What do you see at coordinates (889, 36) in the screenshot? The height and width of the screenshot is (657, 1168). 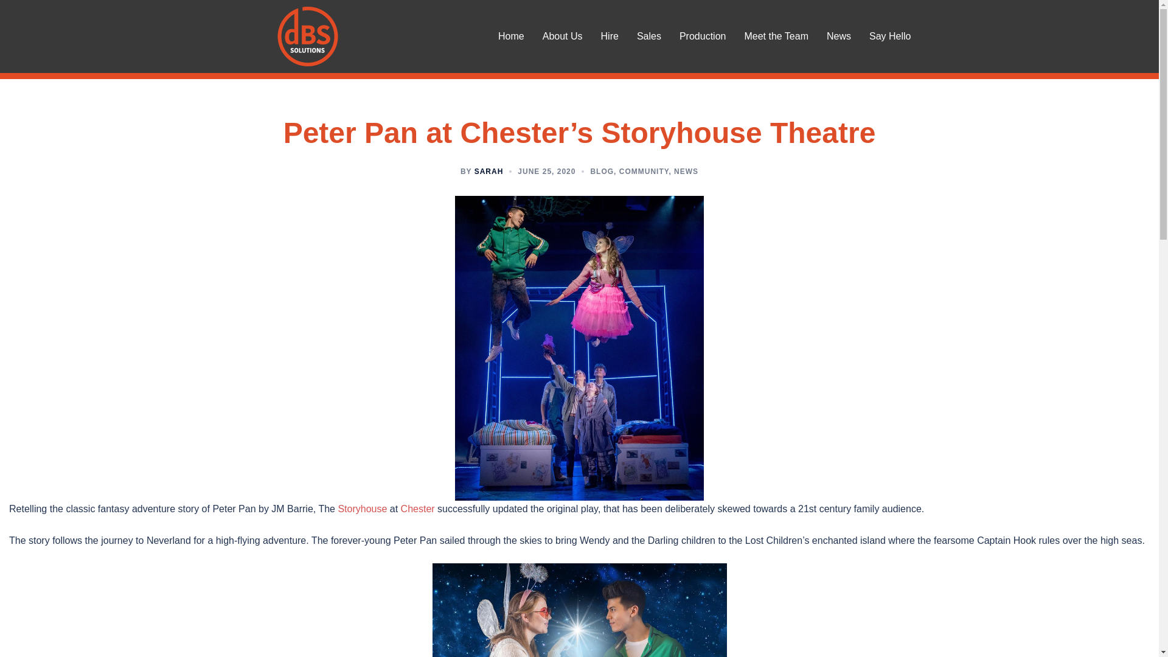 I see `Say Hello` at bounding box center [889, 36].